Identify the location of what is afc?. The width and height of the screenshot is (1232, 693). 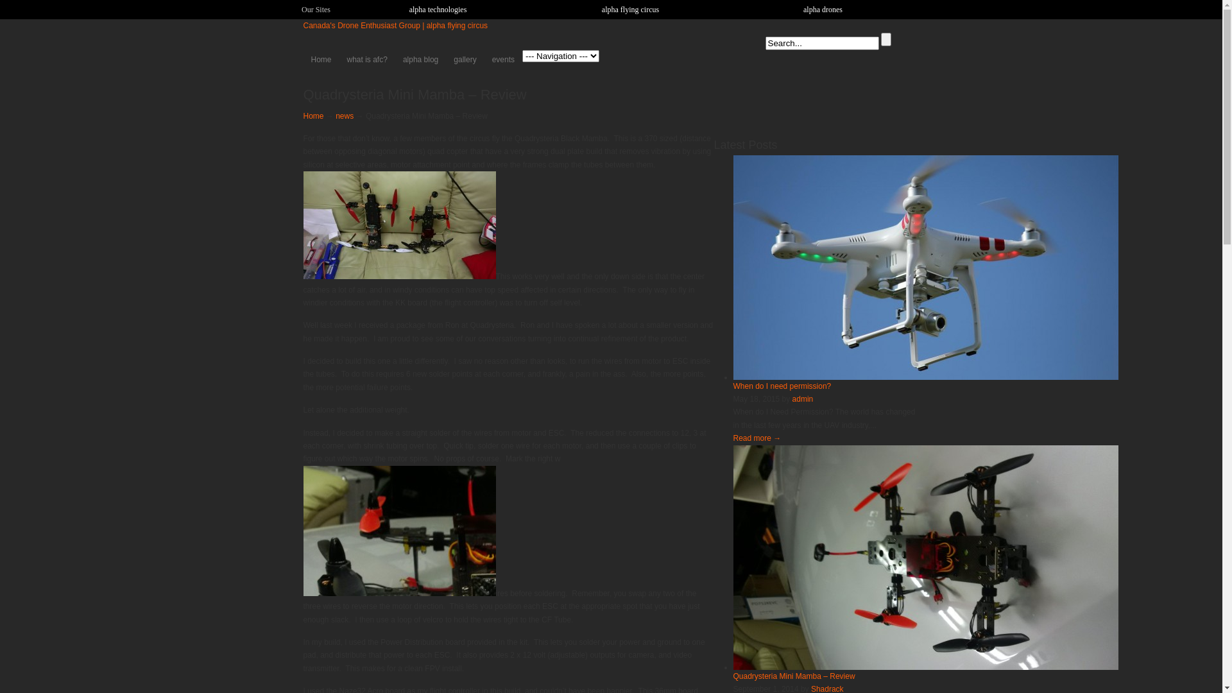
(367, 59).